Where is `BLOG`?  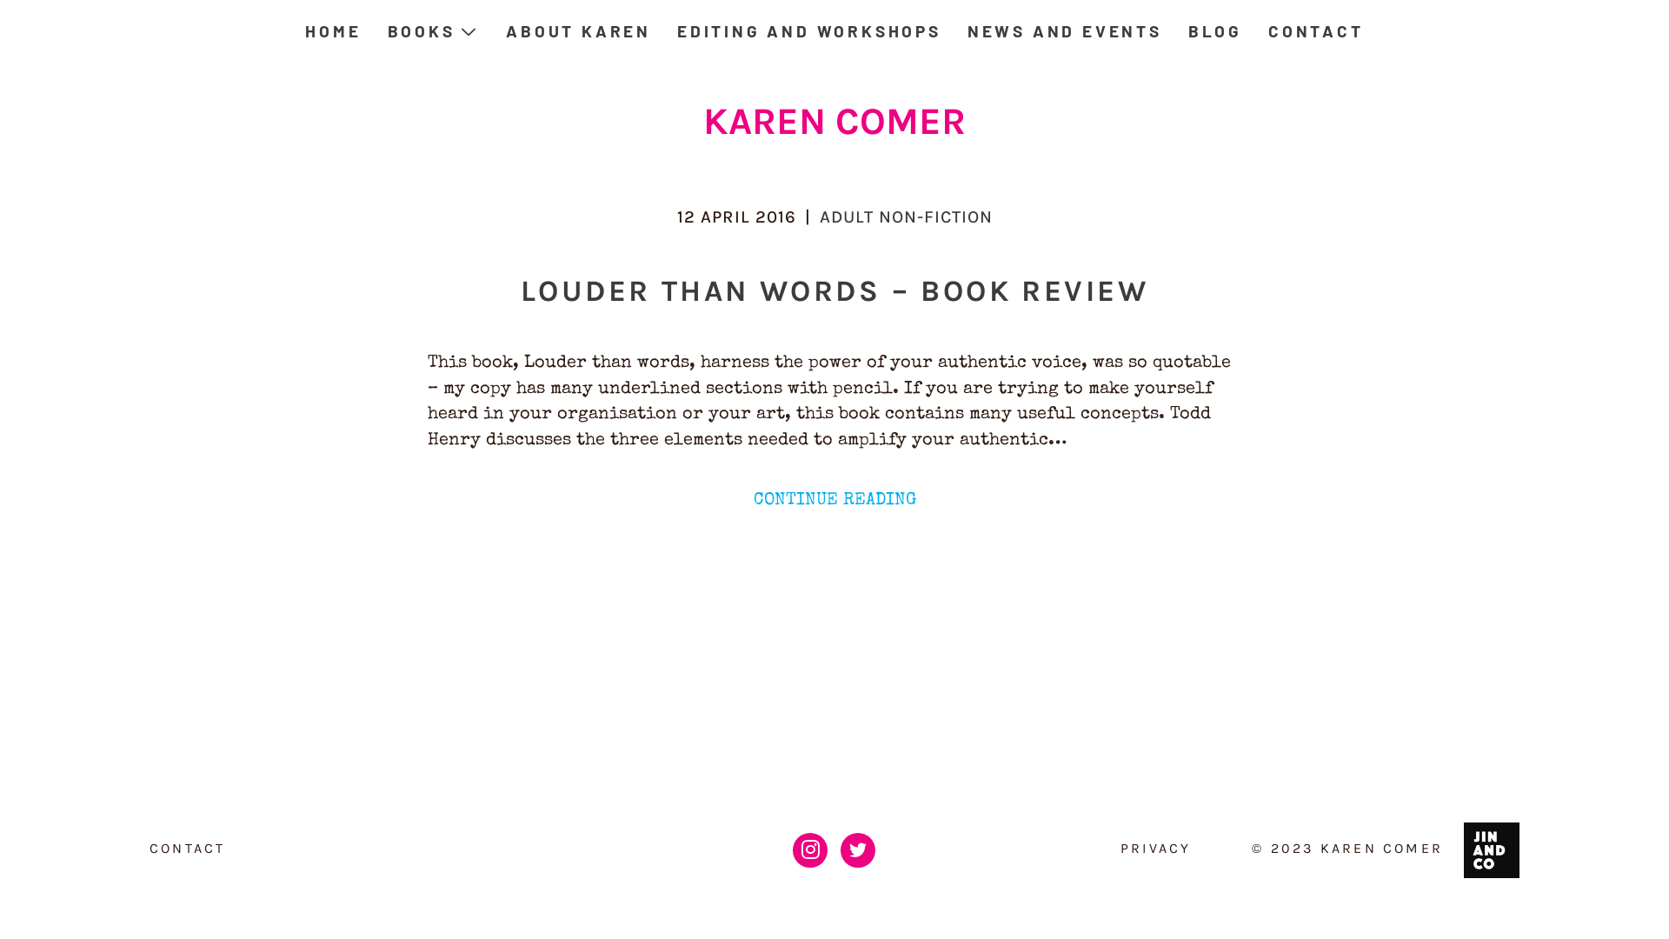
BLOG is located at coordinates (1215, 31).